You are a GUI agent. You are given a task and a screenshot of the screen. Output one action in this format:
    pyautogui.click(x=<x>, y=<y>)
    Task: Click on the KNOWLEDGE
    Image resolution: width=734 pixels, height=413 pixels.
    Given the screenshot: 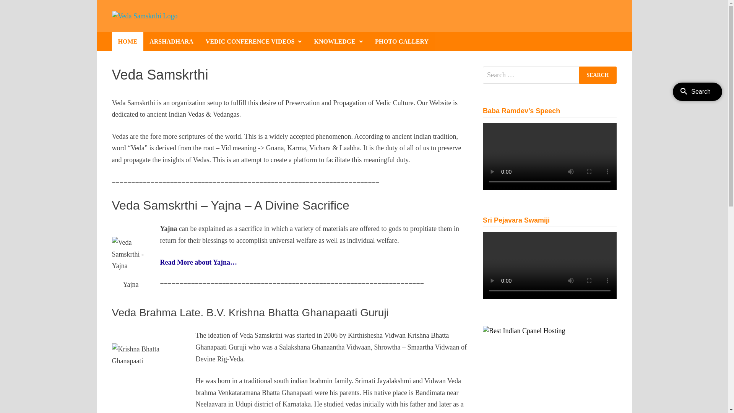 What is the action you would take?
    pyautogui.click(x=338, y=42)
    